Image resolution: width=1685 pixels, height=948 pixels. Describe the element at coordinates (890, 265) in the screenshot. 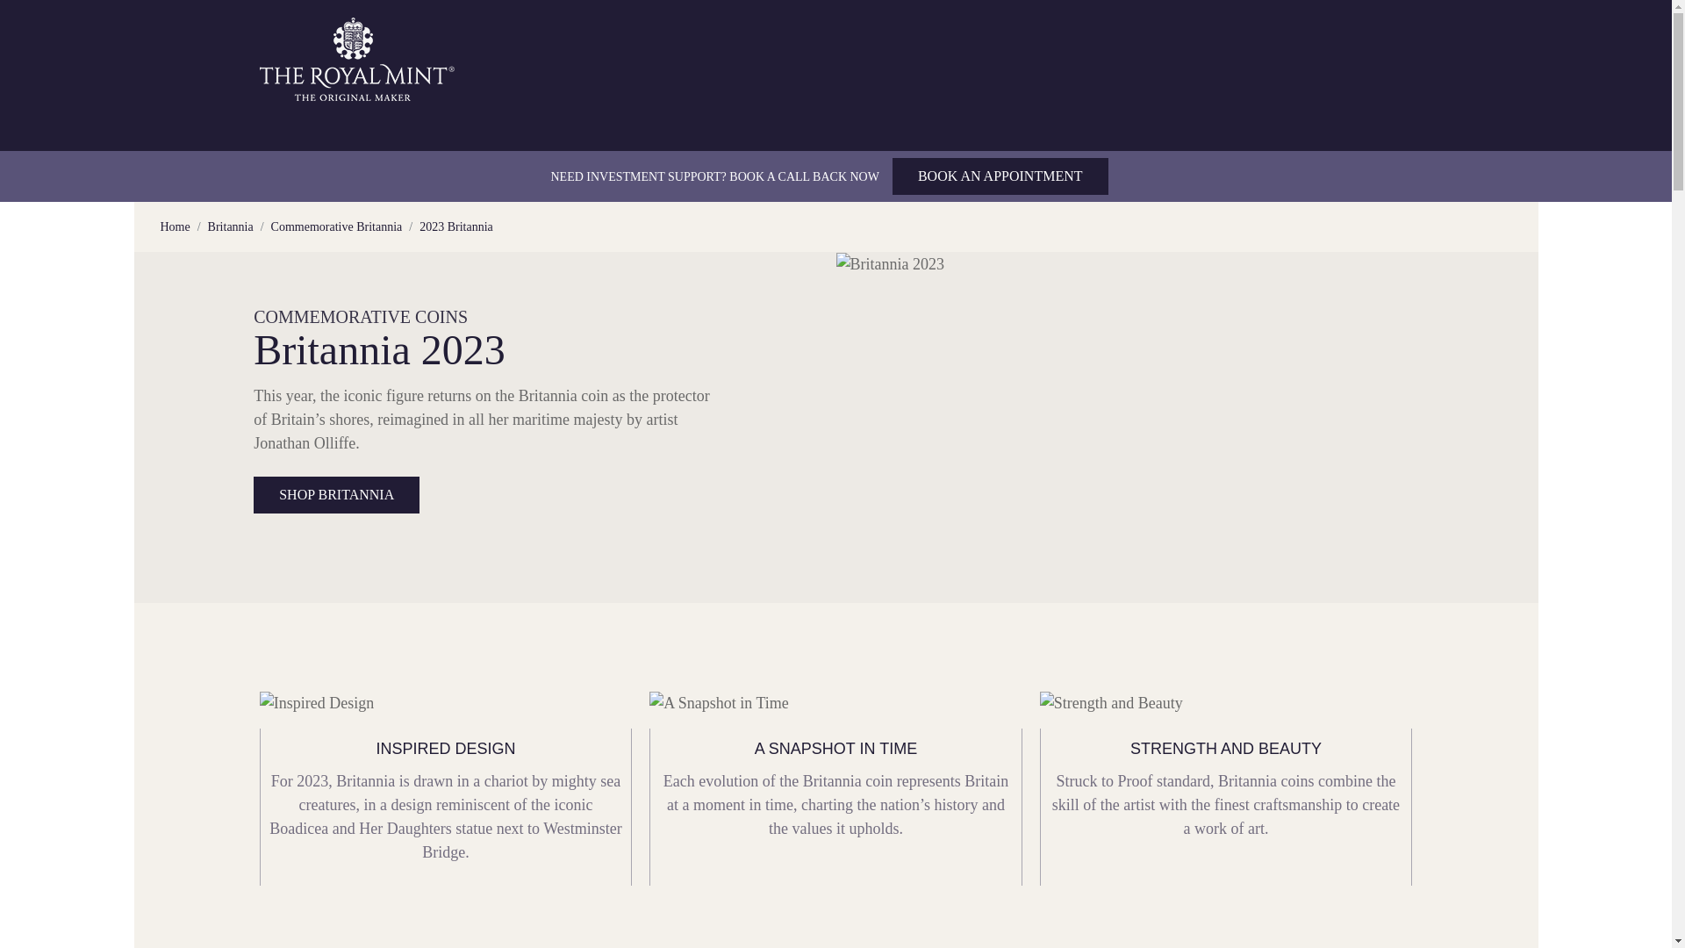

I see `Britannia 2023` at that location.